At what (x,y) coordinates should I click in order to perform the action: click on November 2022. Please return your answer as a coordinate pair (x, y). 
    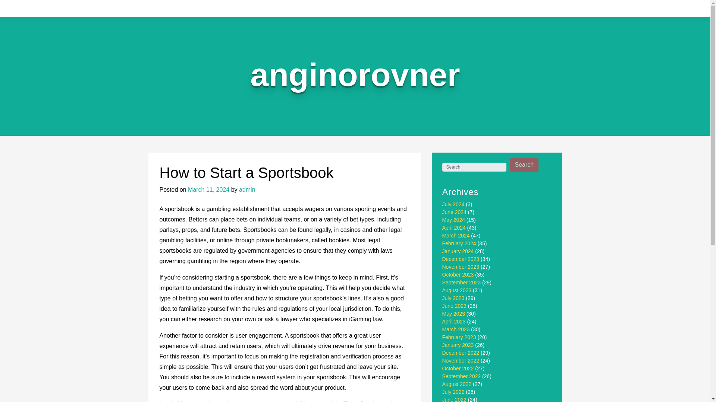
    Looking at the image, I should click on (461, 361).